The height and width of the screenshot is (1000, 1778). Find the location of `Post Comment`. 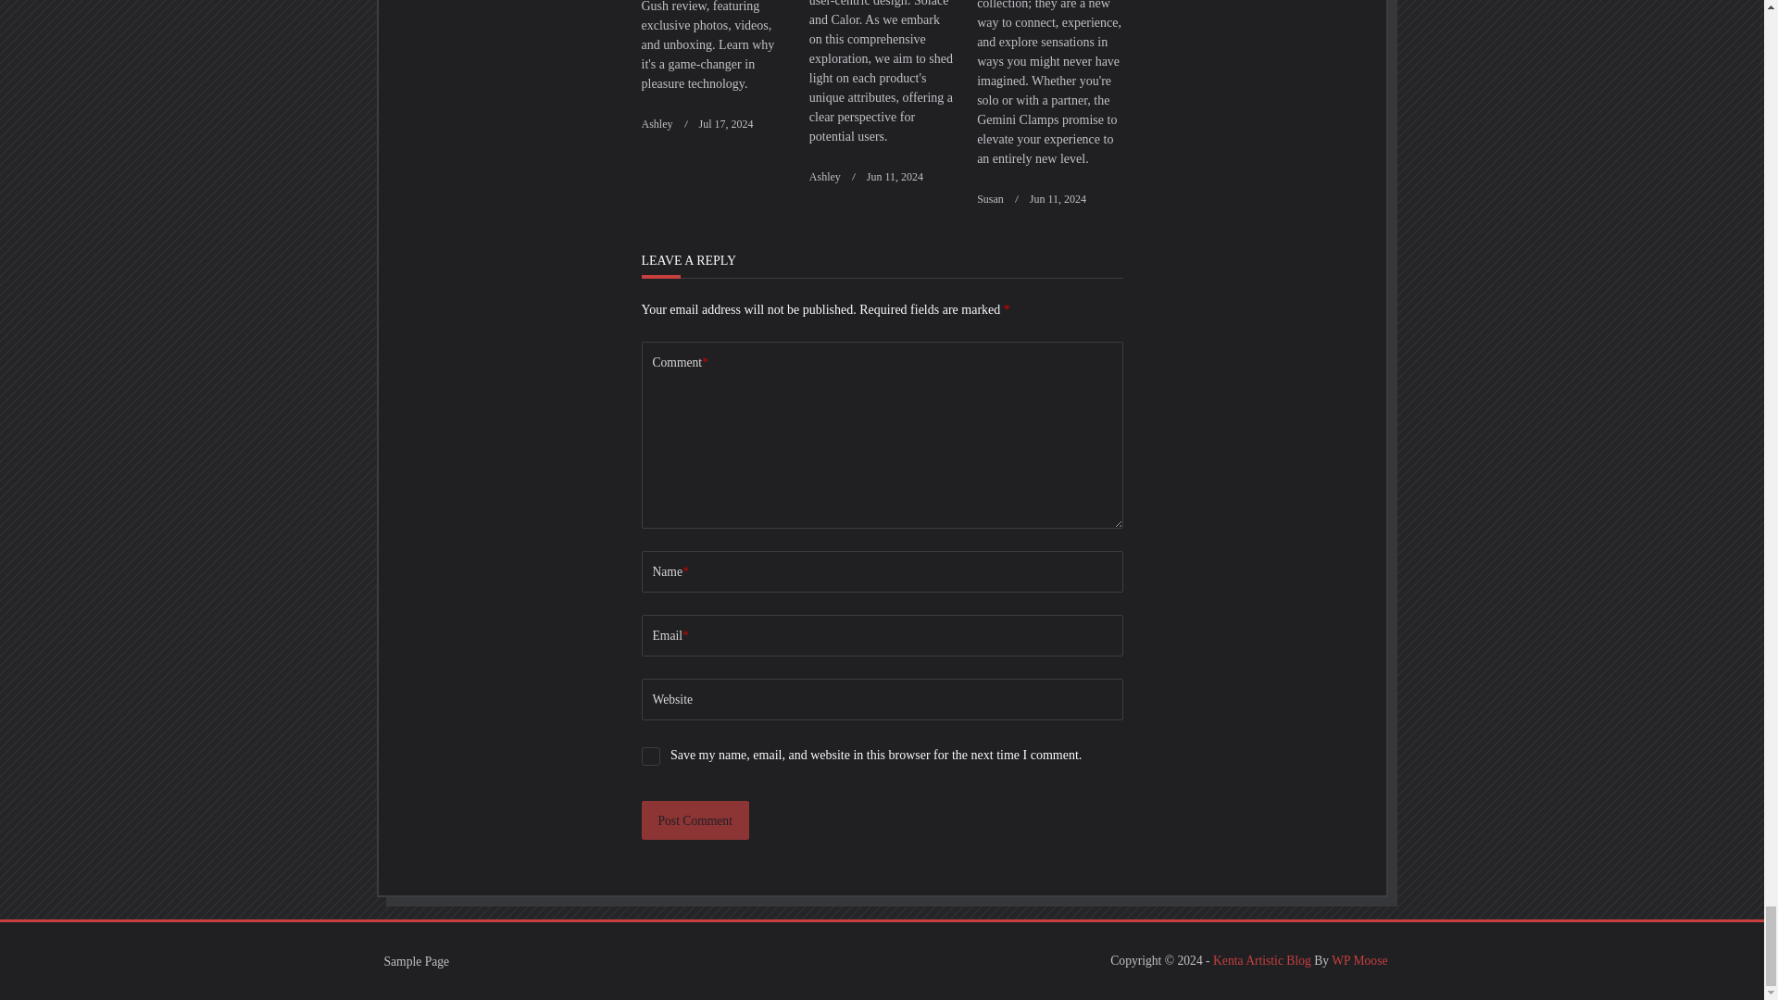

Post Comment is located at coordinates (695, 820).